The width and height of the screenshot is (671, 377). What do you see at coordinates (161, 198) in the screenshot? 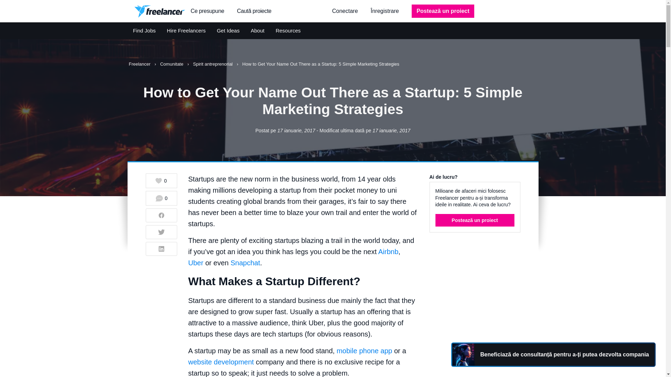
I see `0` at bounding box center [161, 198].